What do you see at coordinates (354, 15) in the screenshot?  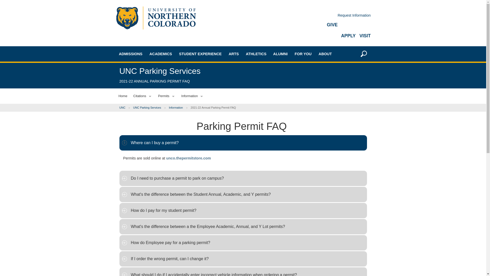 I see `Request Information` at bounding box center [354, 15].